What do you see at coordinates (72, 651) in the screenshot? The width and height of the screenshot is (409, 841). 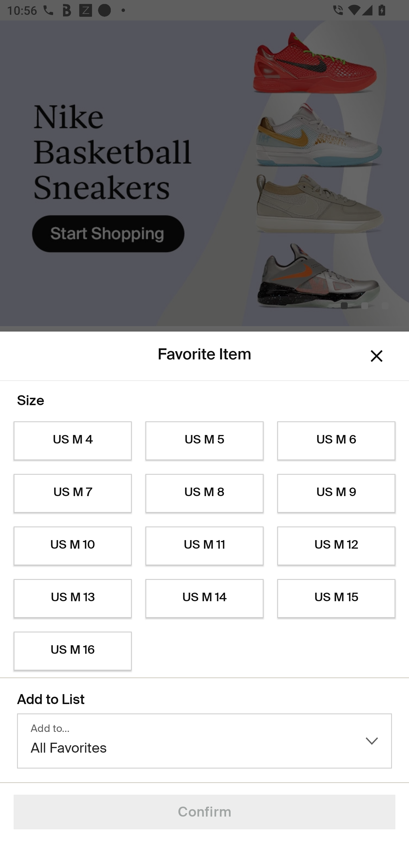 I see `US M 16` at bounding box center [72, 651].